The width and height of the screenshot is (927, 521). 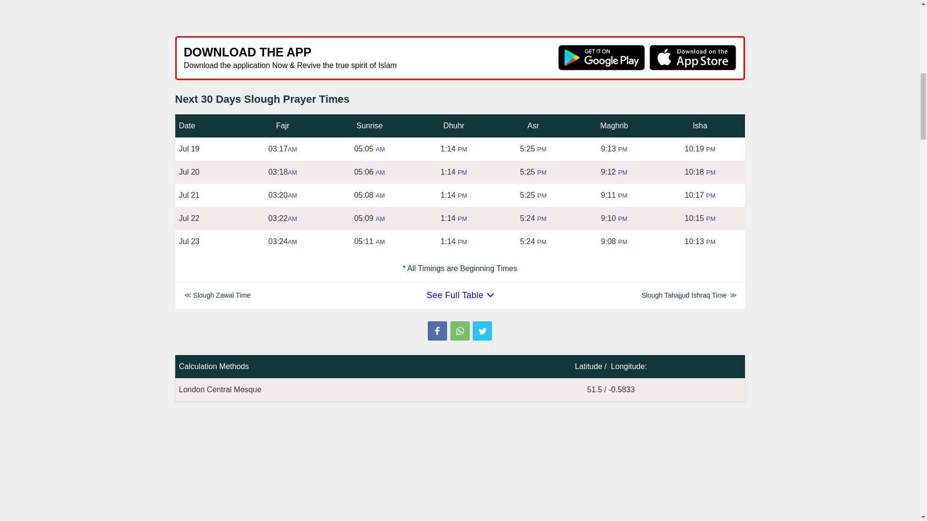 I want to click on Slough Zawal Time, so click(x=217, y=295).